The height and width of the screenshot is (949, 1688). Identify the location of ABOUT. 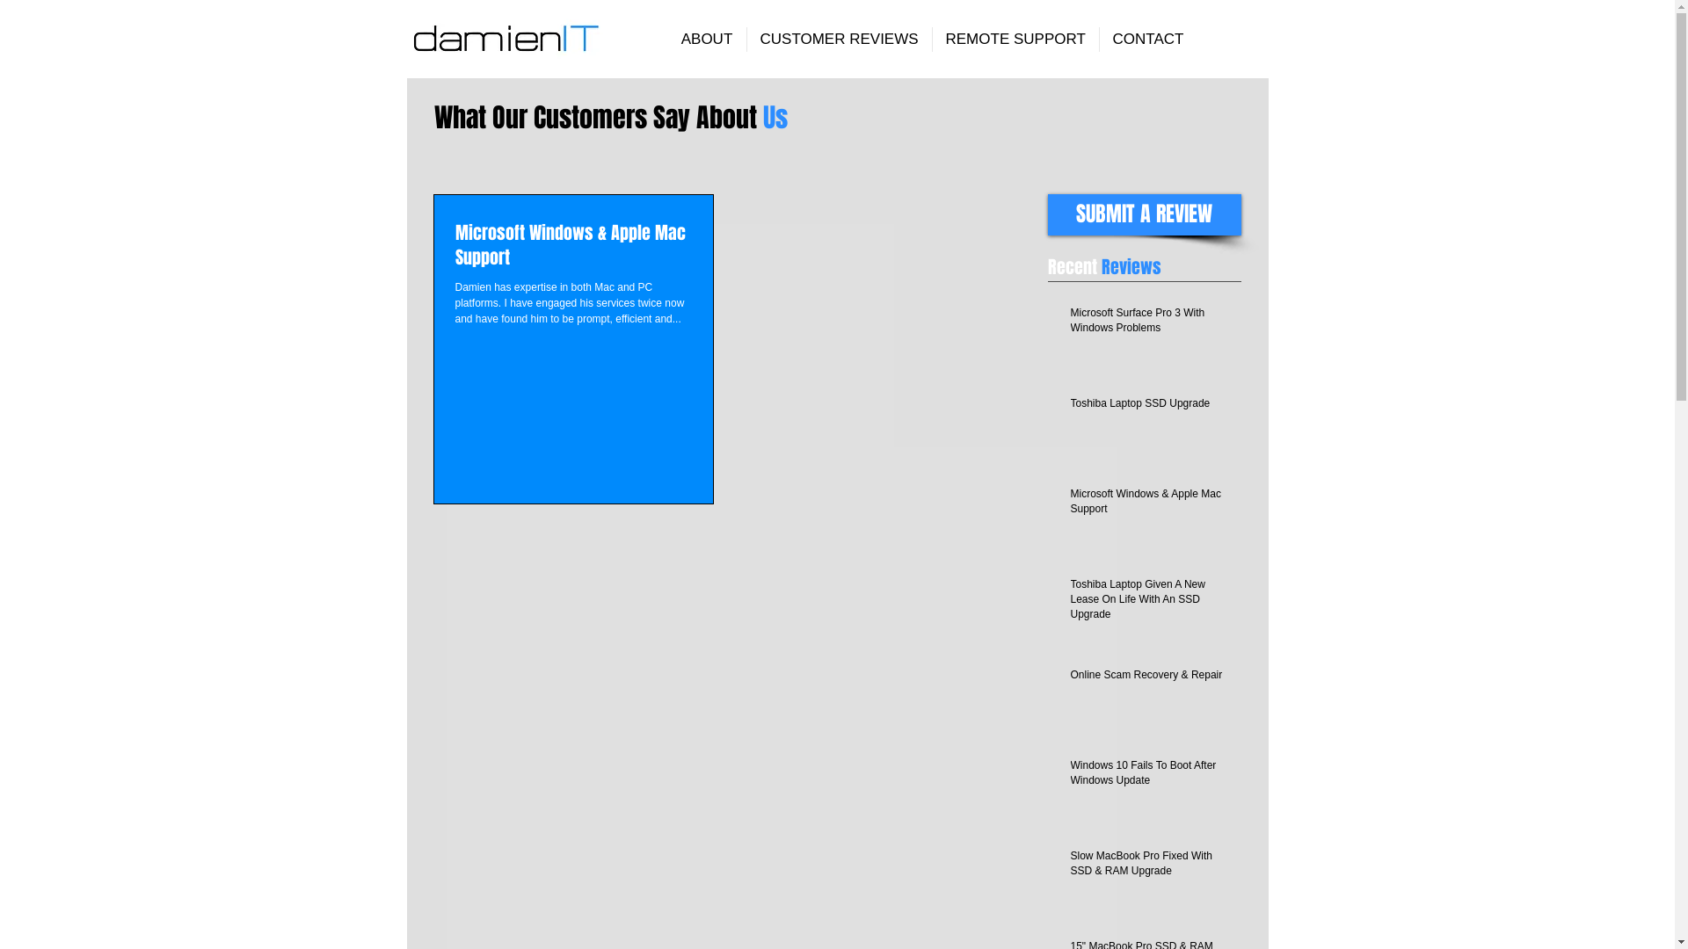
(707, 40).